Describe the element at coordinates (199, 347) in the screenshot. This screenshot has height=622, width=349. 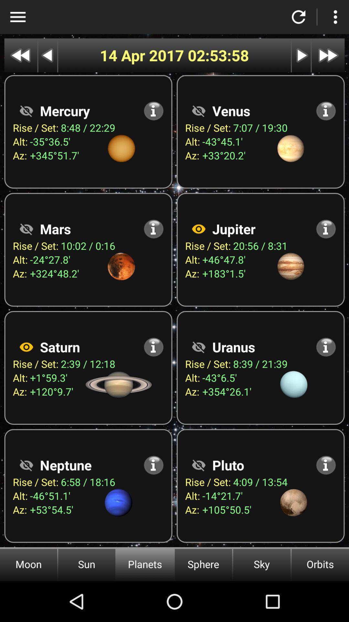
I see `switch the urnaus option` at that location.